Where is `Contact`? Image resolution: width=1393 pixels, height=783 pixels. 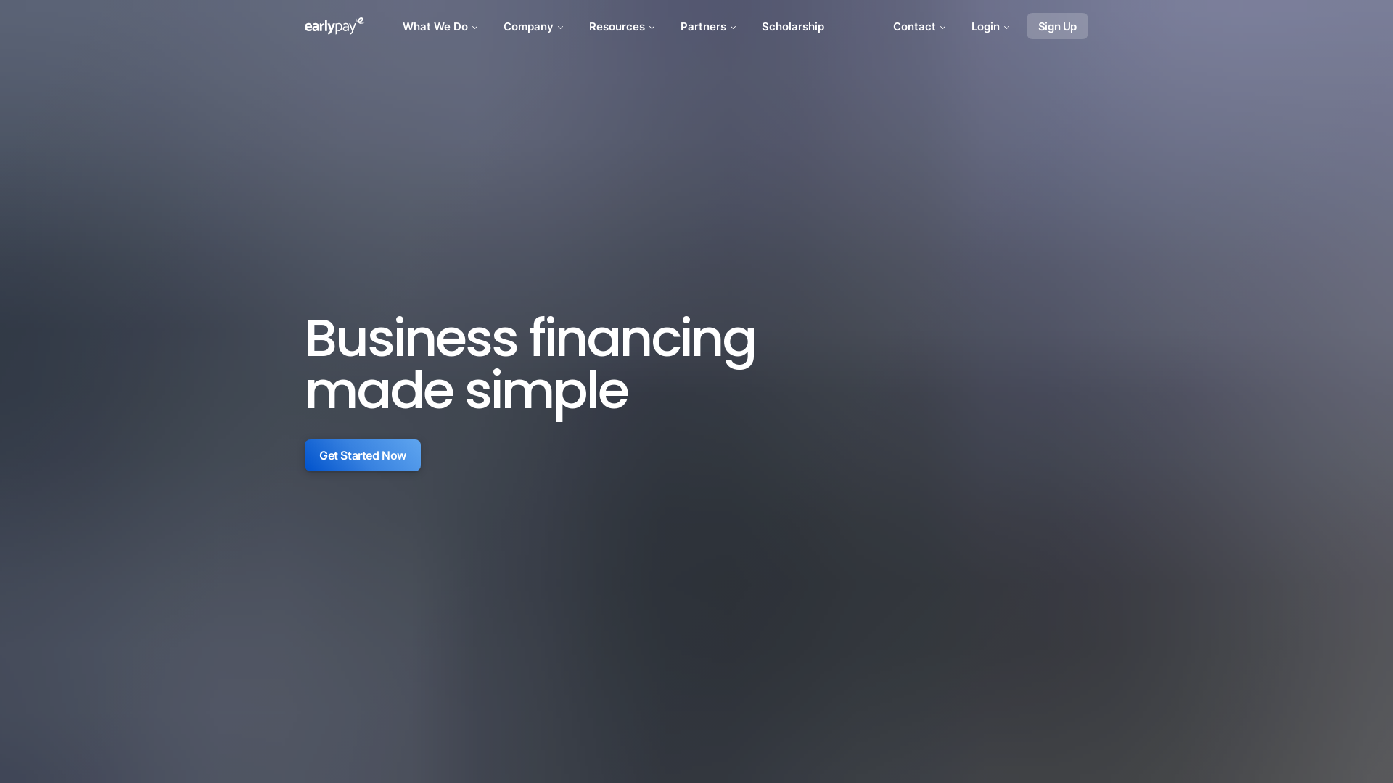
Contact is located at coordinates (921, 26).